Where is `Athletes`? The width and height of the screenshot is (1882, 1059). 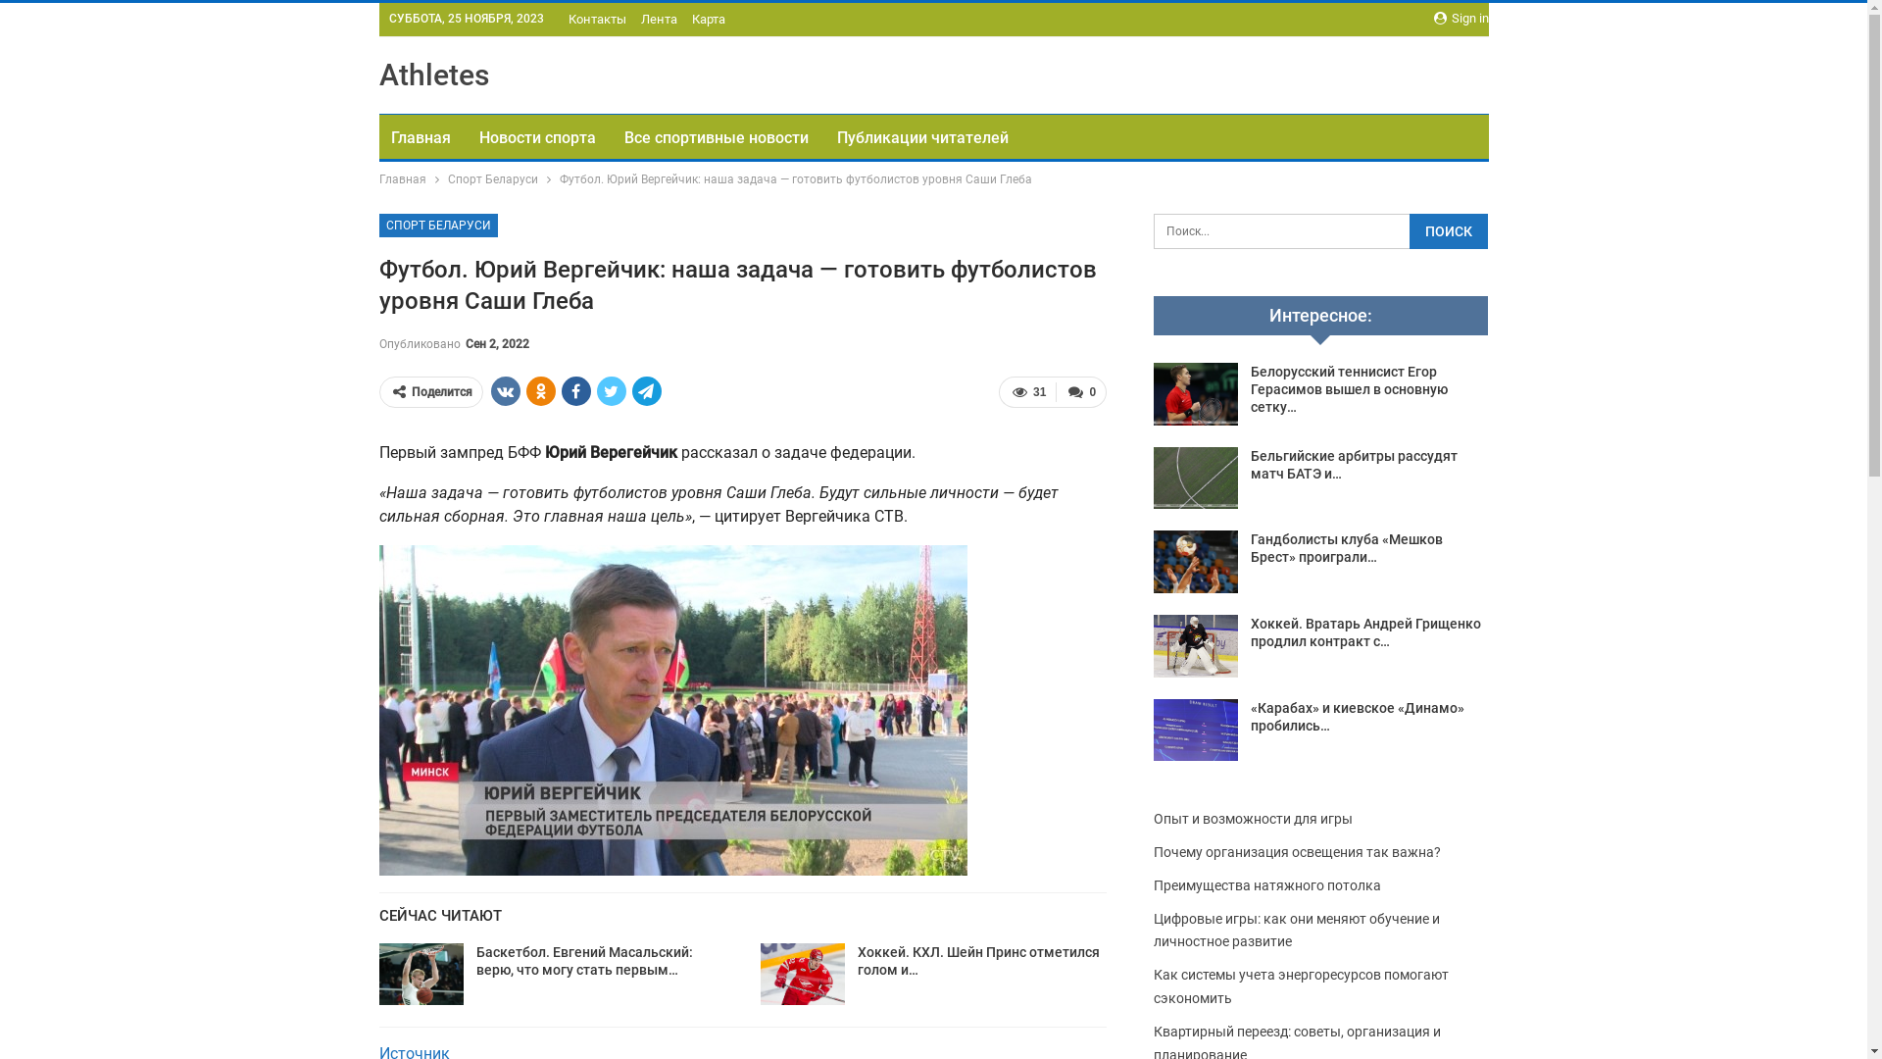
Athletes is located at coordinates (433, 75).